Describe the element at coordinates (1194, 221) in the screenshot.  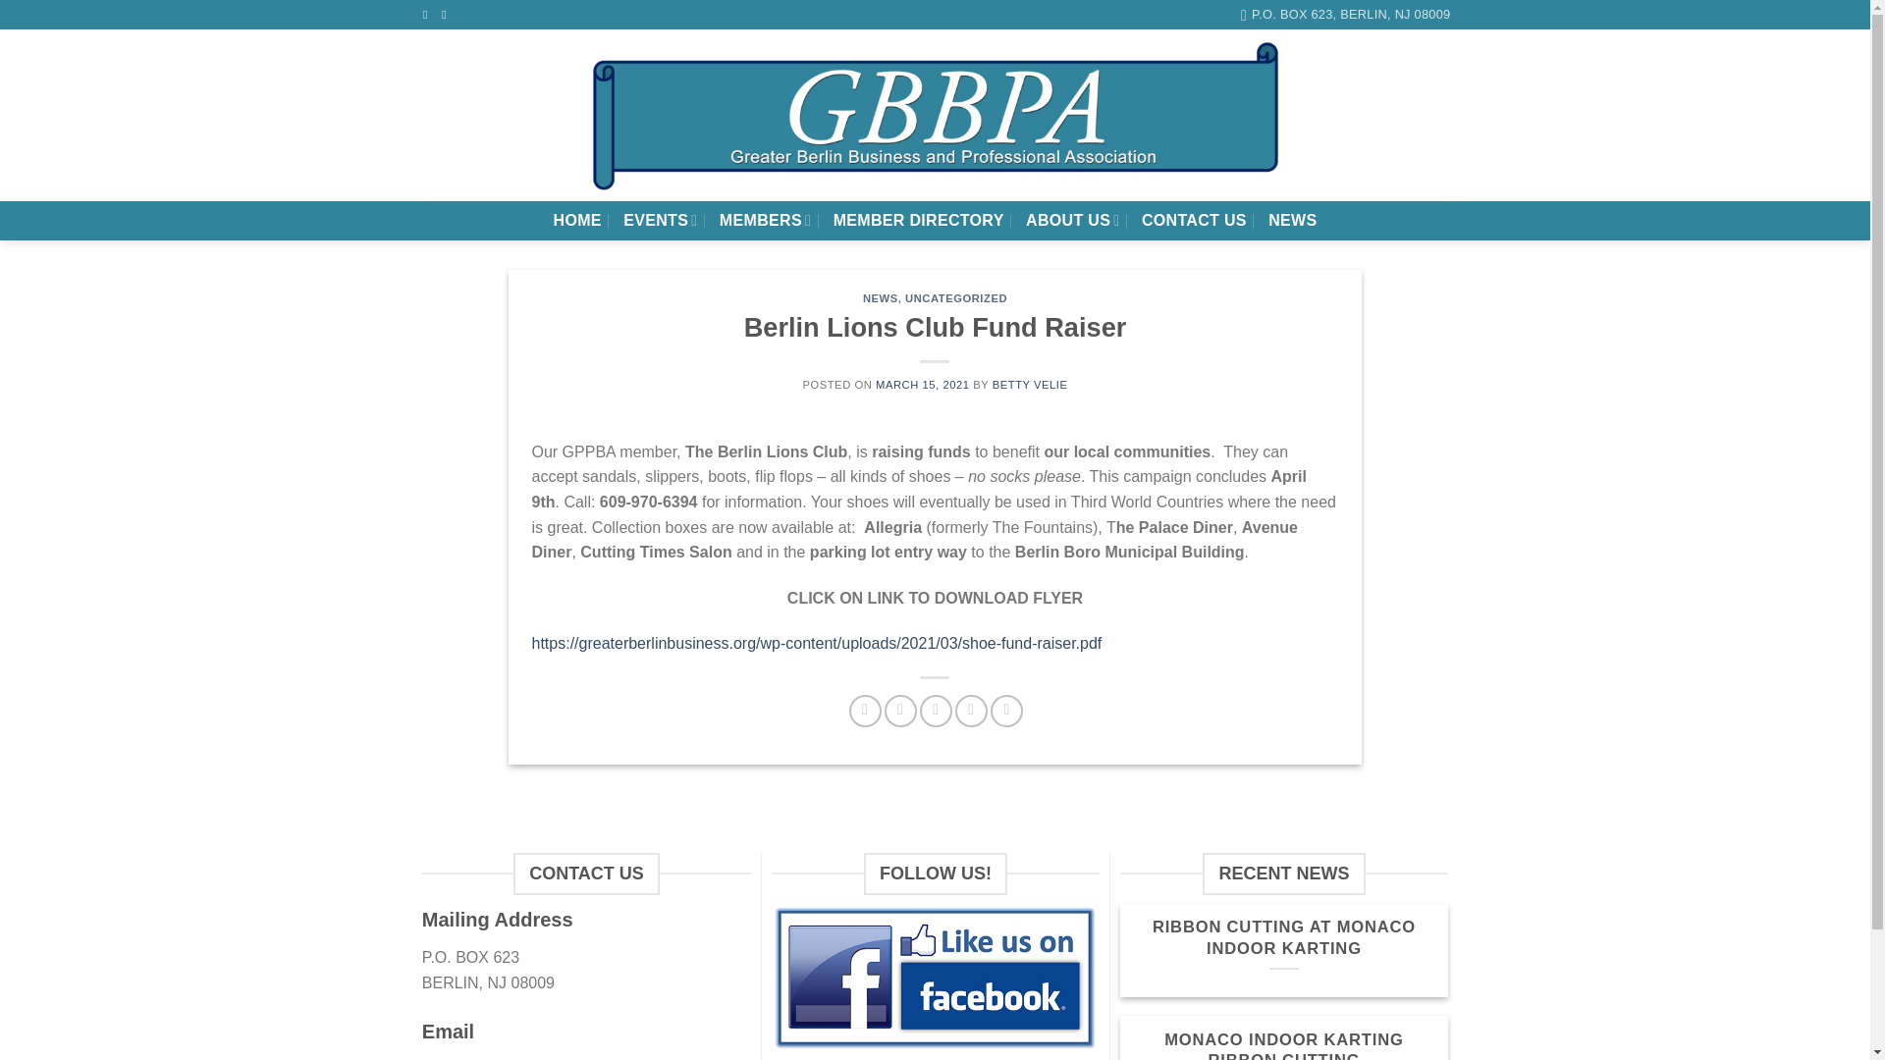
I see `CONTACT US` at that location.